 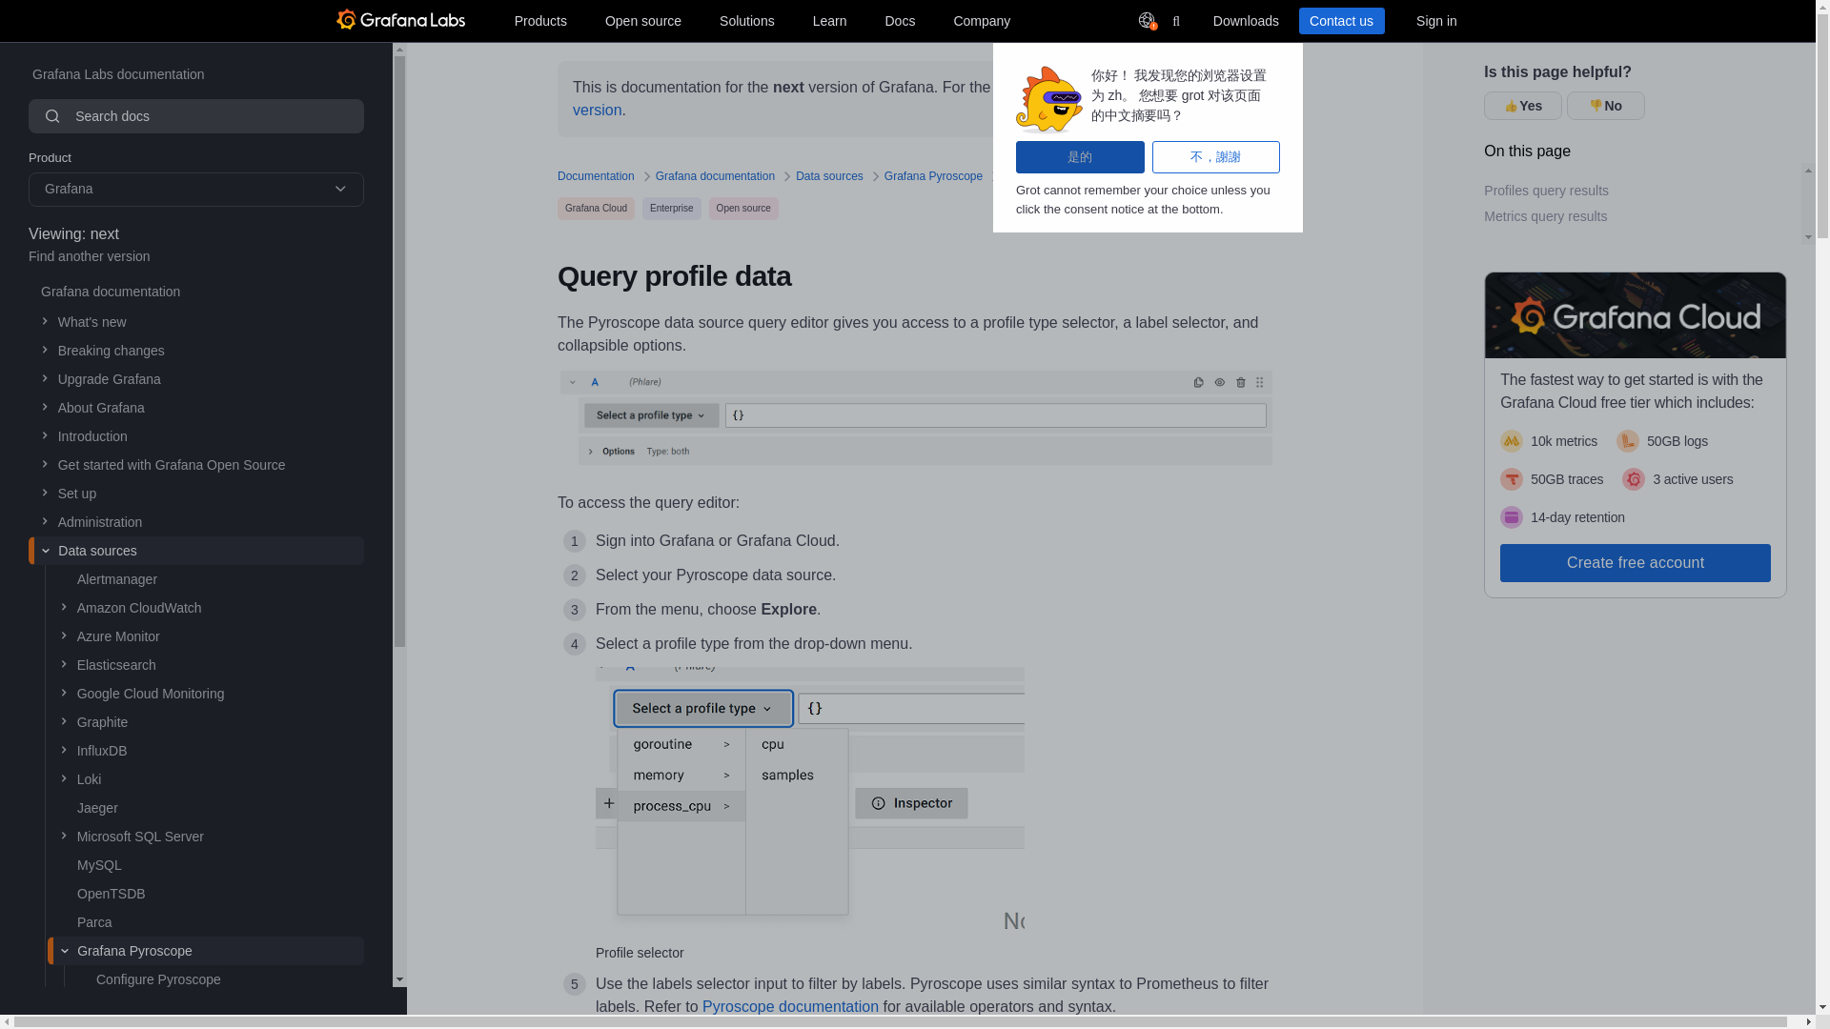 What do you see at coordinates (1340, 20) in the screenshot?
I see `Contact us` at bounding box center [1340, 20].